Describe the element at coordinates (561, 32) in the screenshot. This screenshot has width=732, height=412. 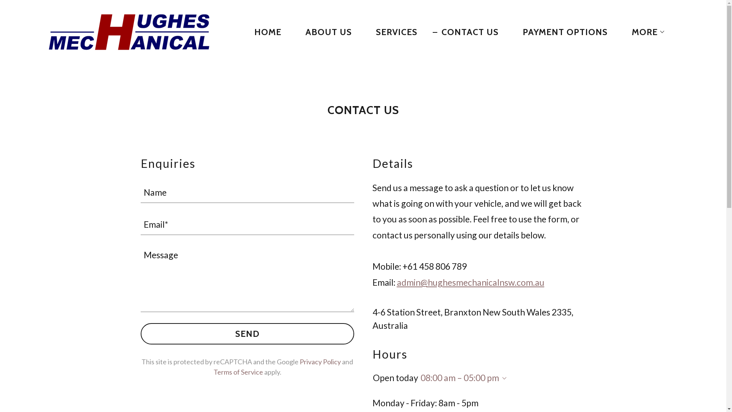
I see `PAYMENT OPTIONS` at that location.